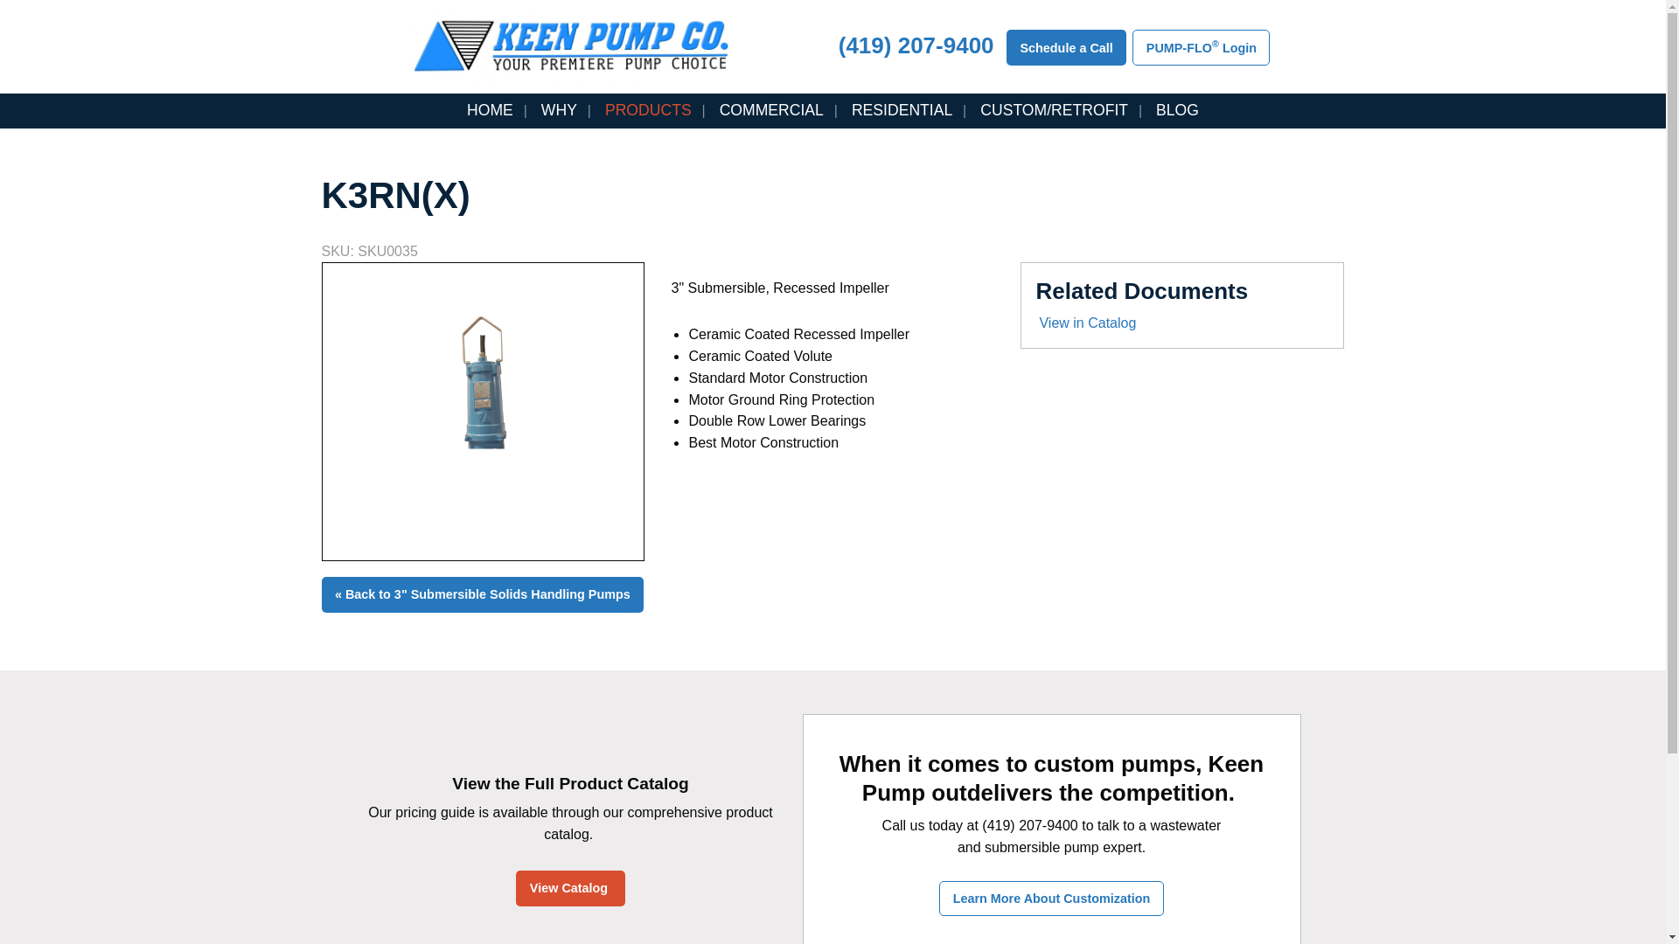 The height and width of the screenshot is (944, 1679). I want to click on WHY, so click(558, 110).